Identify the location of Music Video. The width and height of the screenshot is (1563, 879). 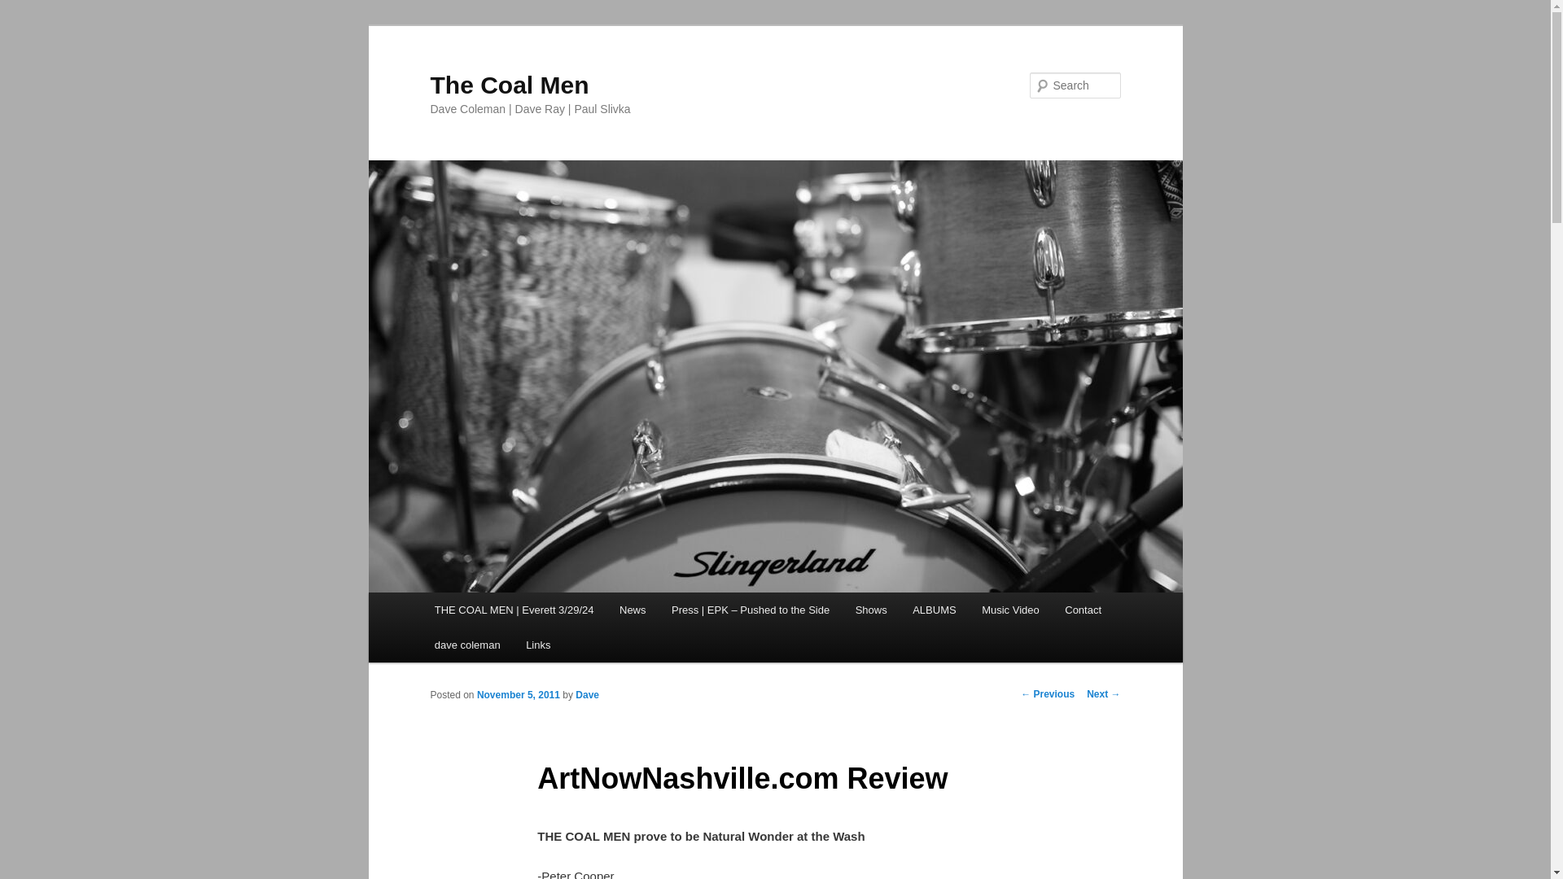
(1010, 610).